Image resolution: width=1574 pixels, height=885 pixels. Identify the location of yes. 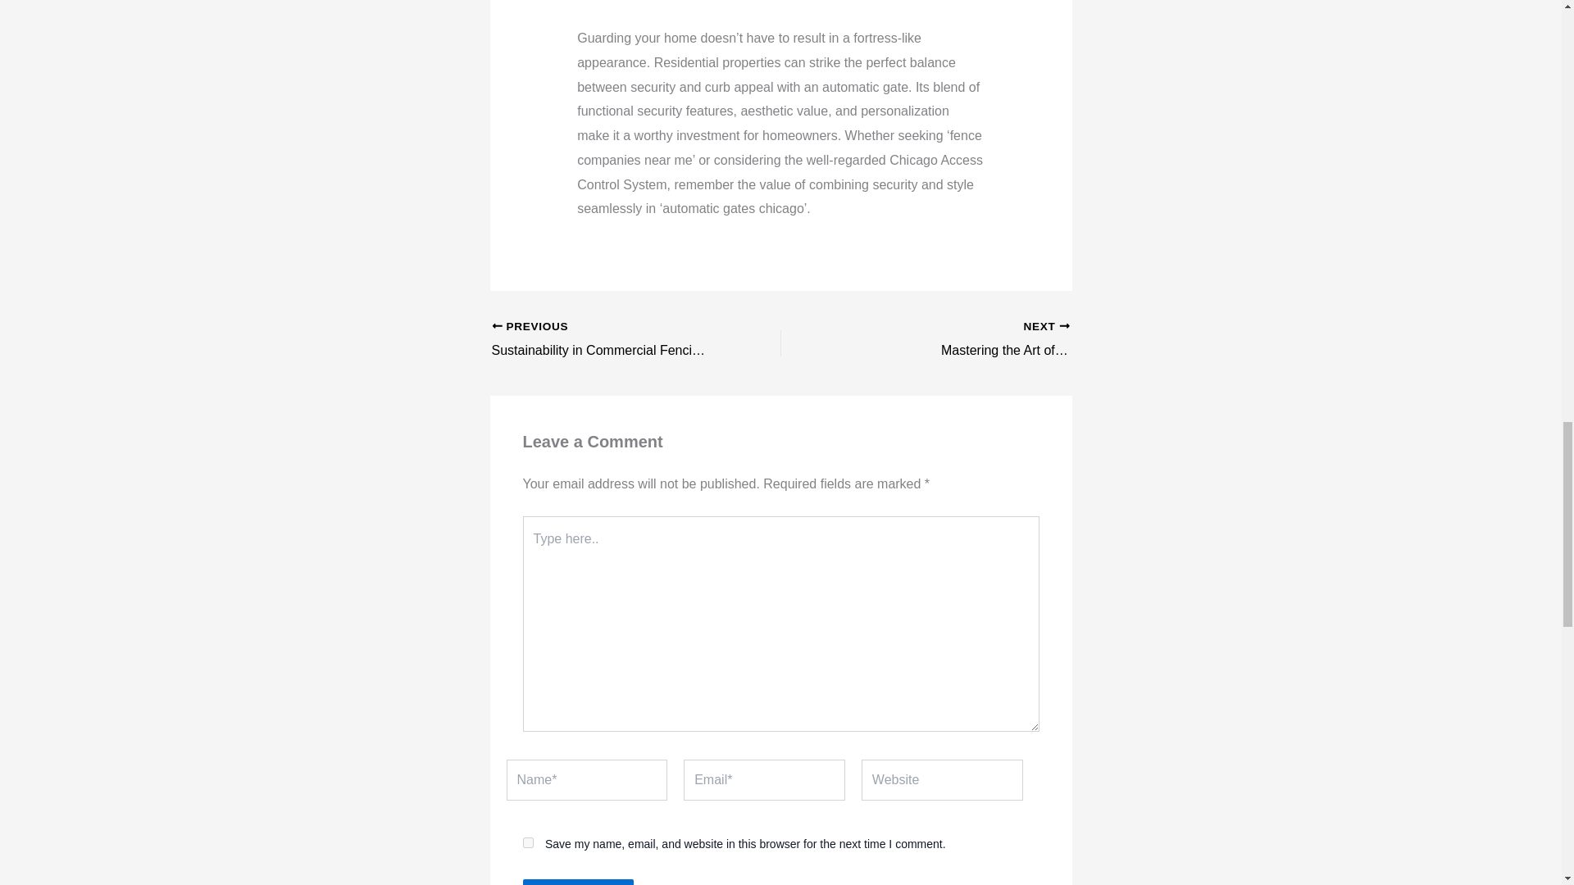
(528, 842).